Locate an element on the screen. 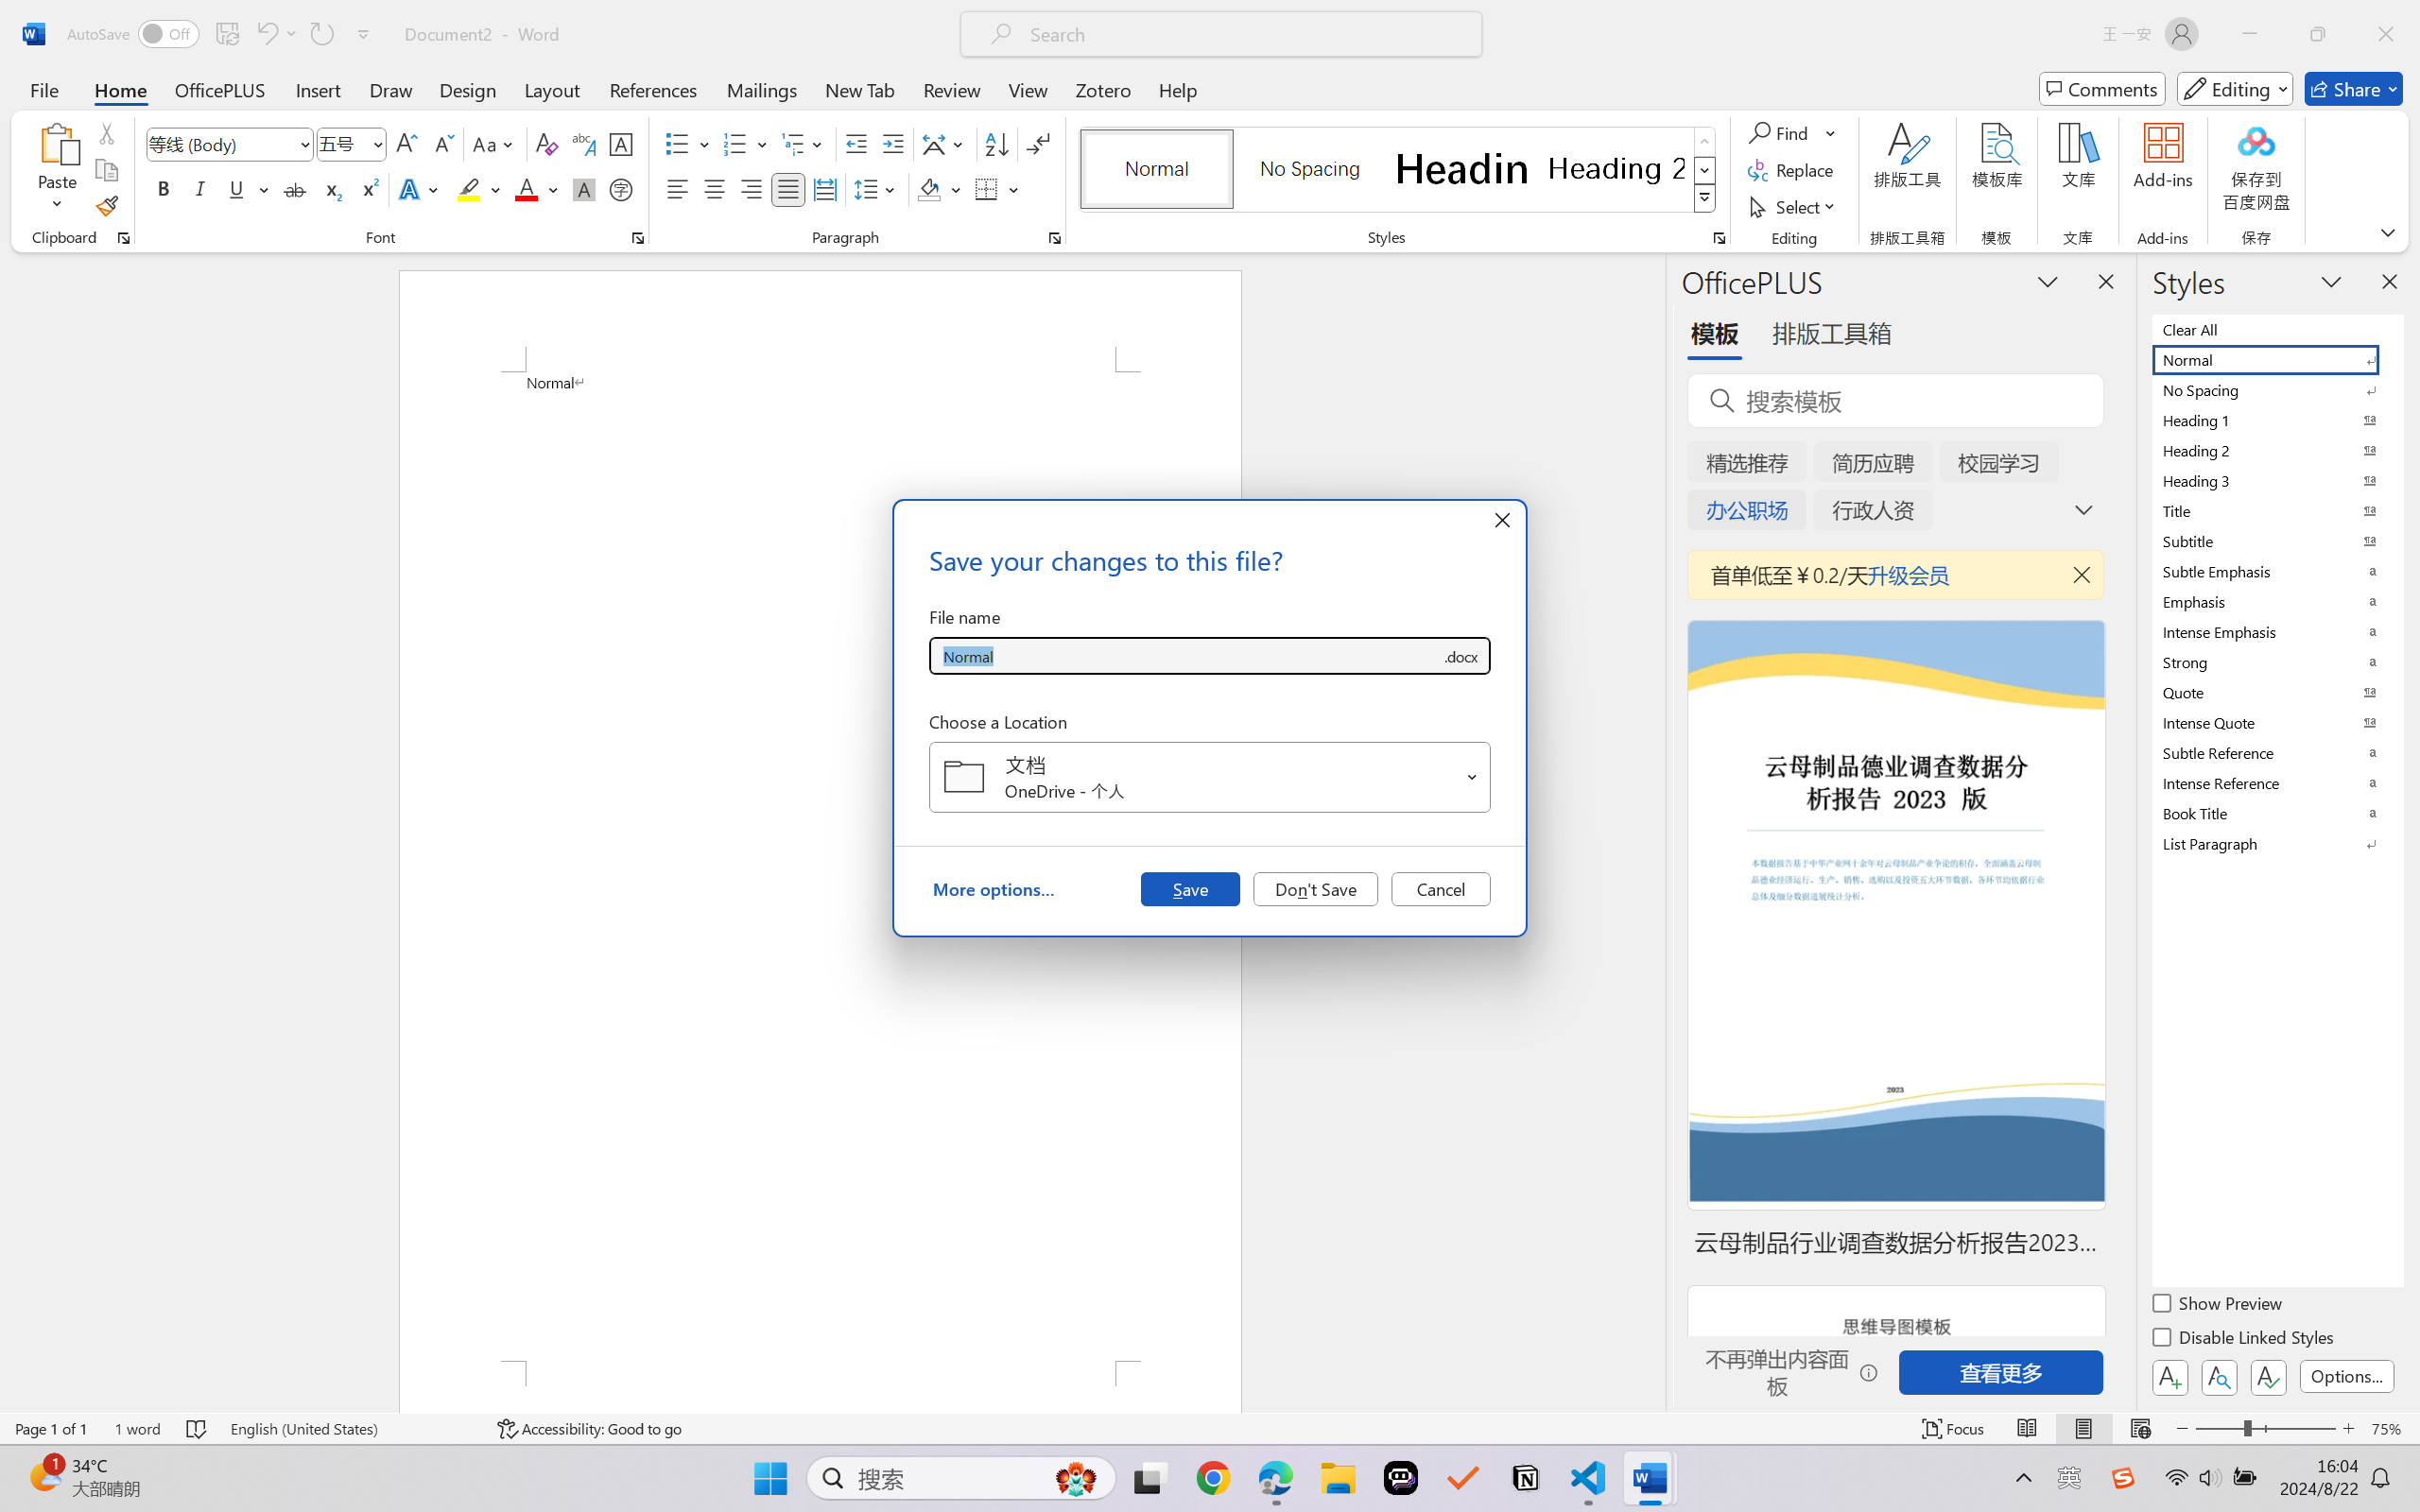 The width and height of the screenshot is (2420, 1512). Font is located at coordinates (231, 144).